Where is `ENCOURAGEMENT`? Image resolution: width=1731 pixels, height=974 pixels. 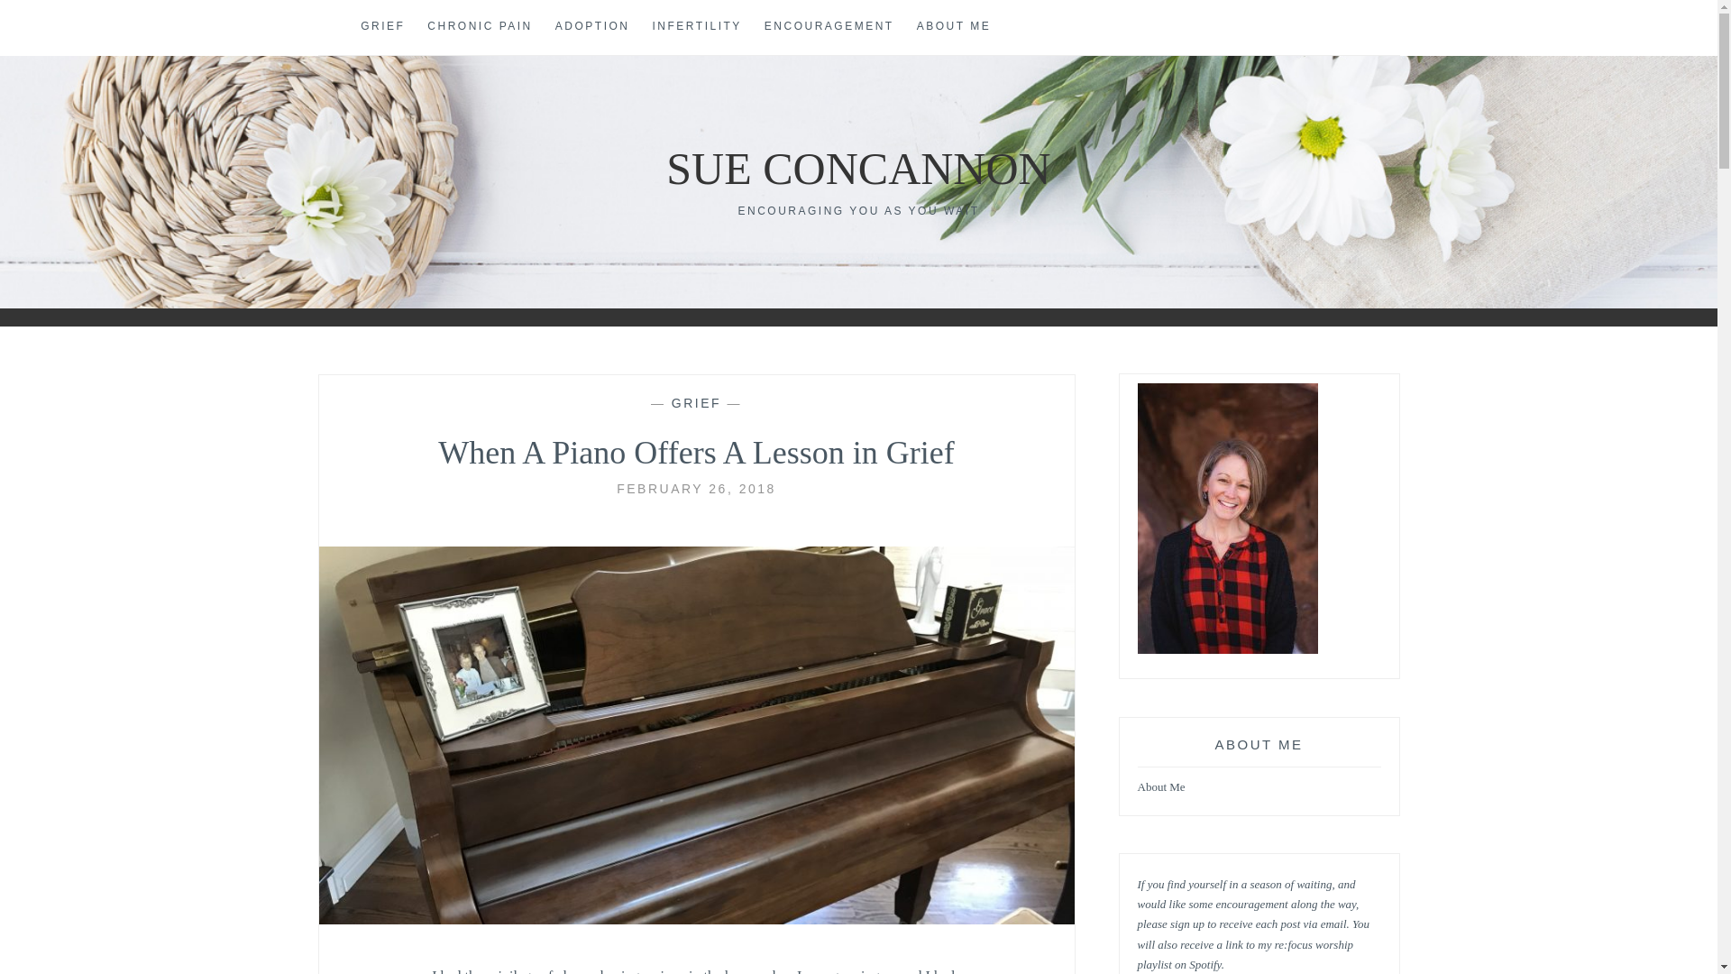
ENCOURAGEMENT is located at coordinates (829, 27).